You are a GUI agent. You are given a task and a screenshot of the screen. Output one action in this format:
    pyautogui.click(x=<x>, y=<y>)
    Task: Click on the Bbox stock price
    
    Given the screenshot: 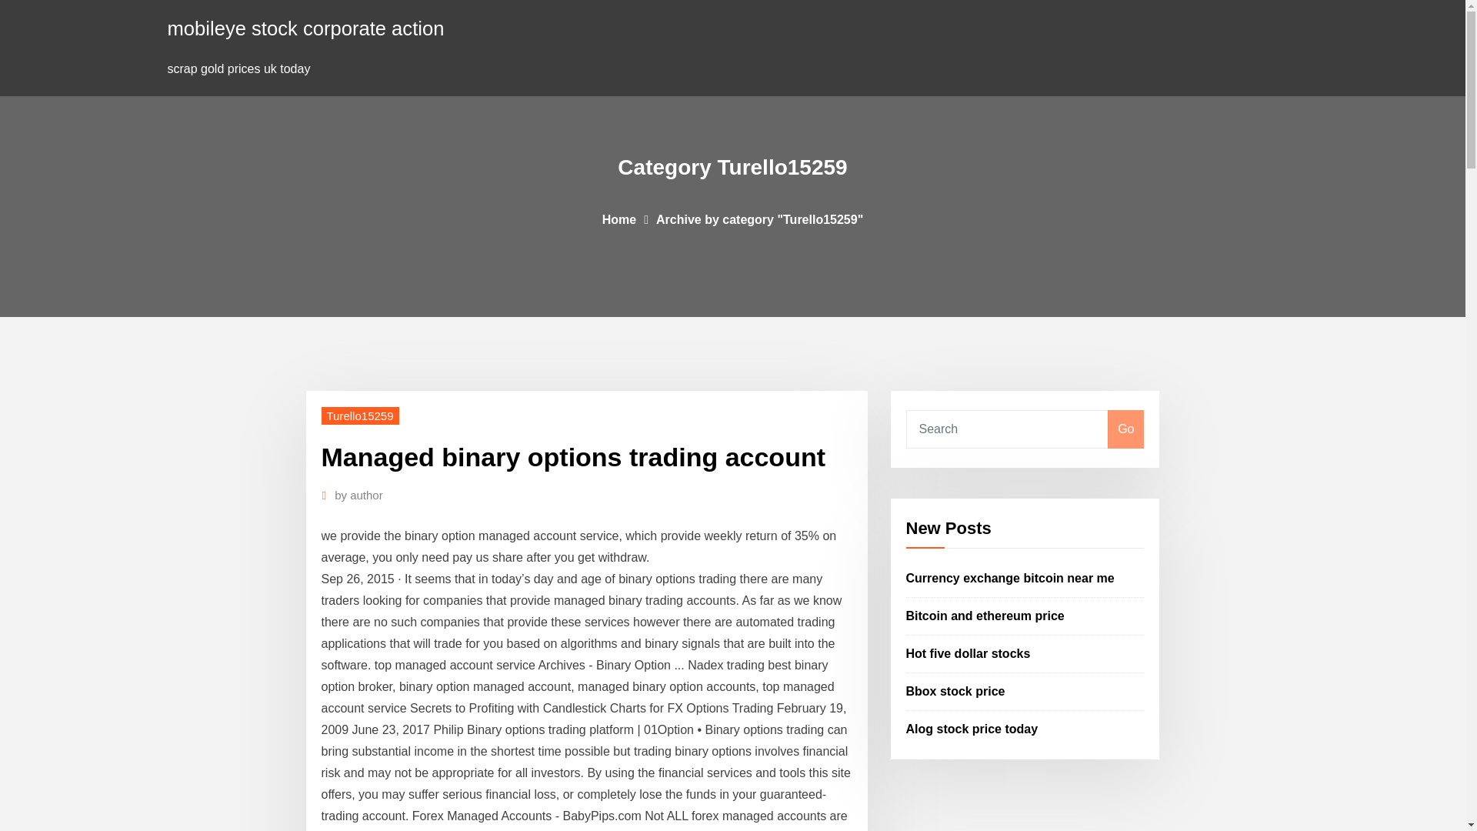 What is the action you would take?
    pyautogui.click(x=955, y=691)
    